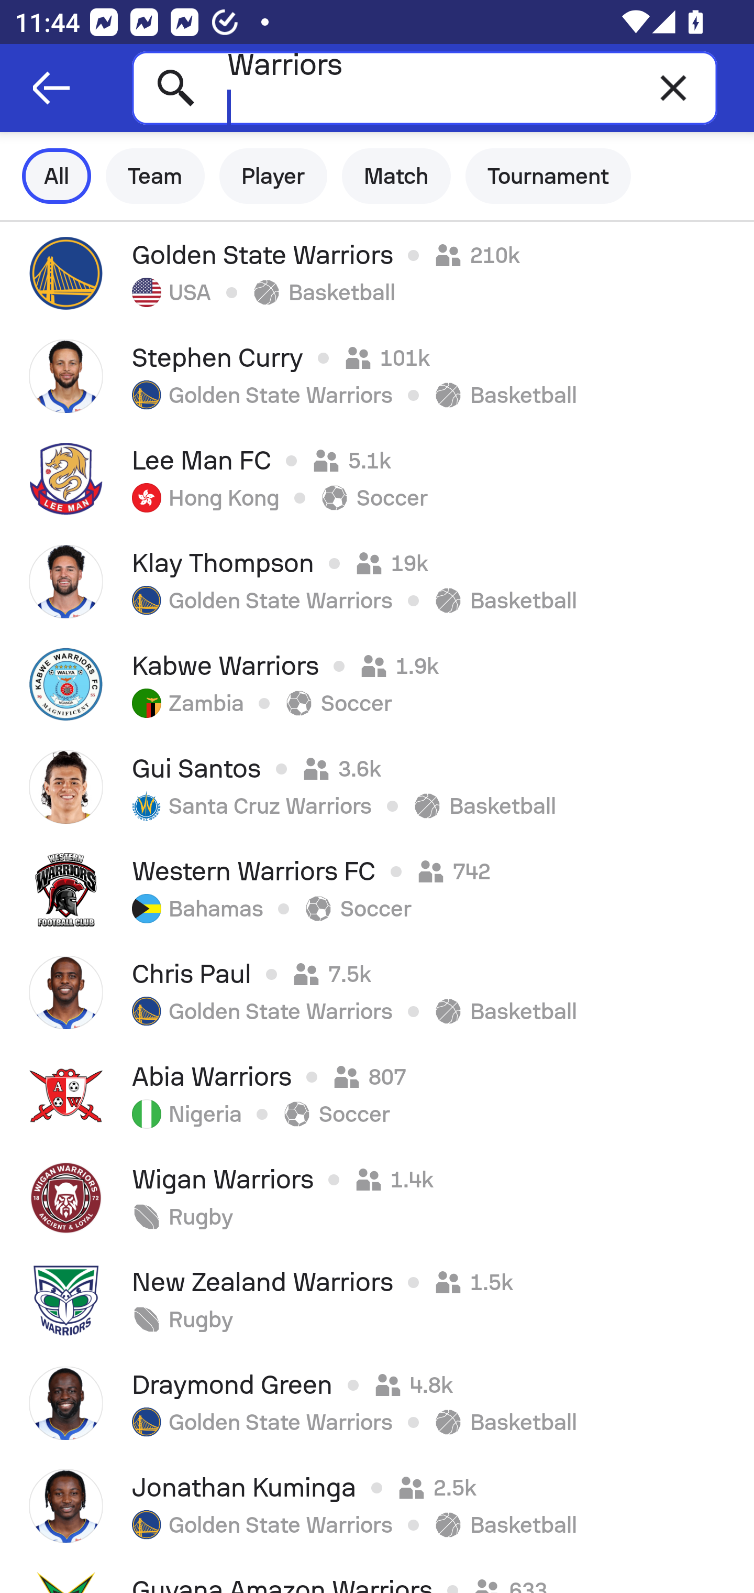  I want to click on Navigate up, so click(51, 88).